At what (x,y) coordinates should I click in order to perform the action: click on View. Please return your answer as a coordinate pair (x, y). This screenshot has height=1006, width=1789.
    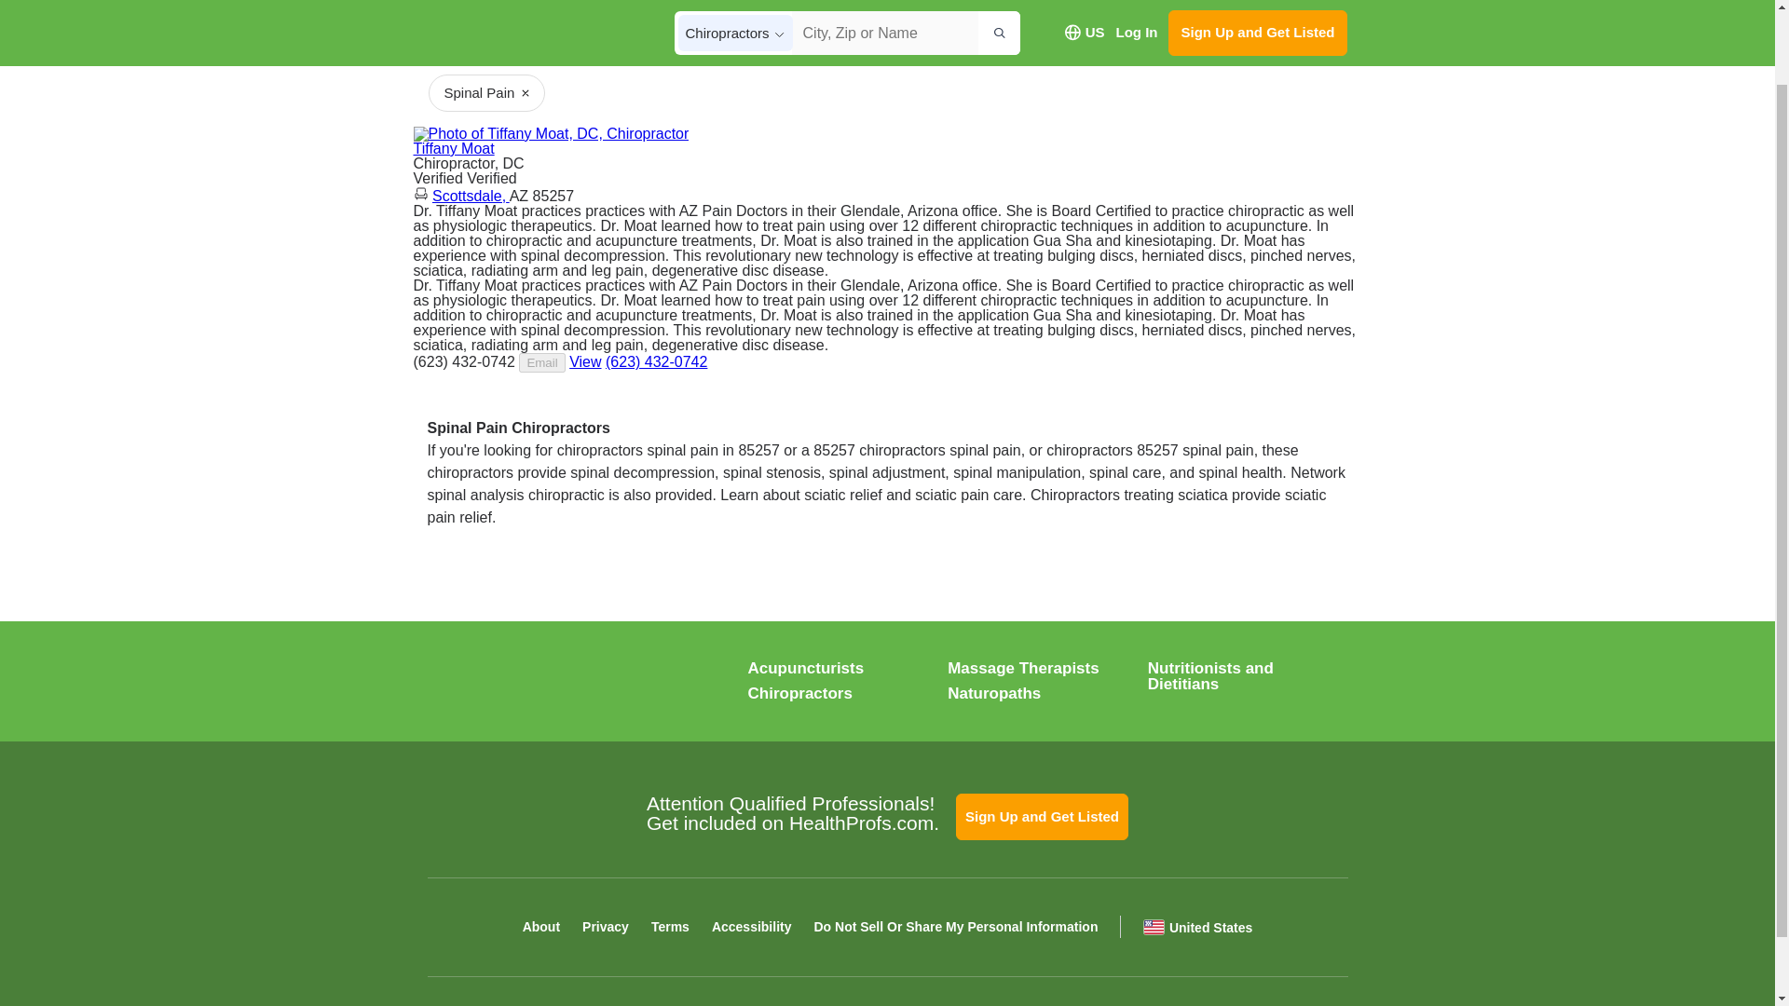
    Looking at the image, I should click on (486, 93).